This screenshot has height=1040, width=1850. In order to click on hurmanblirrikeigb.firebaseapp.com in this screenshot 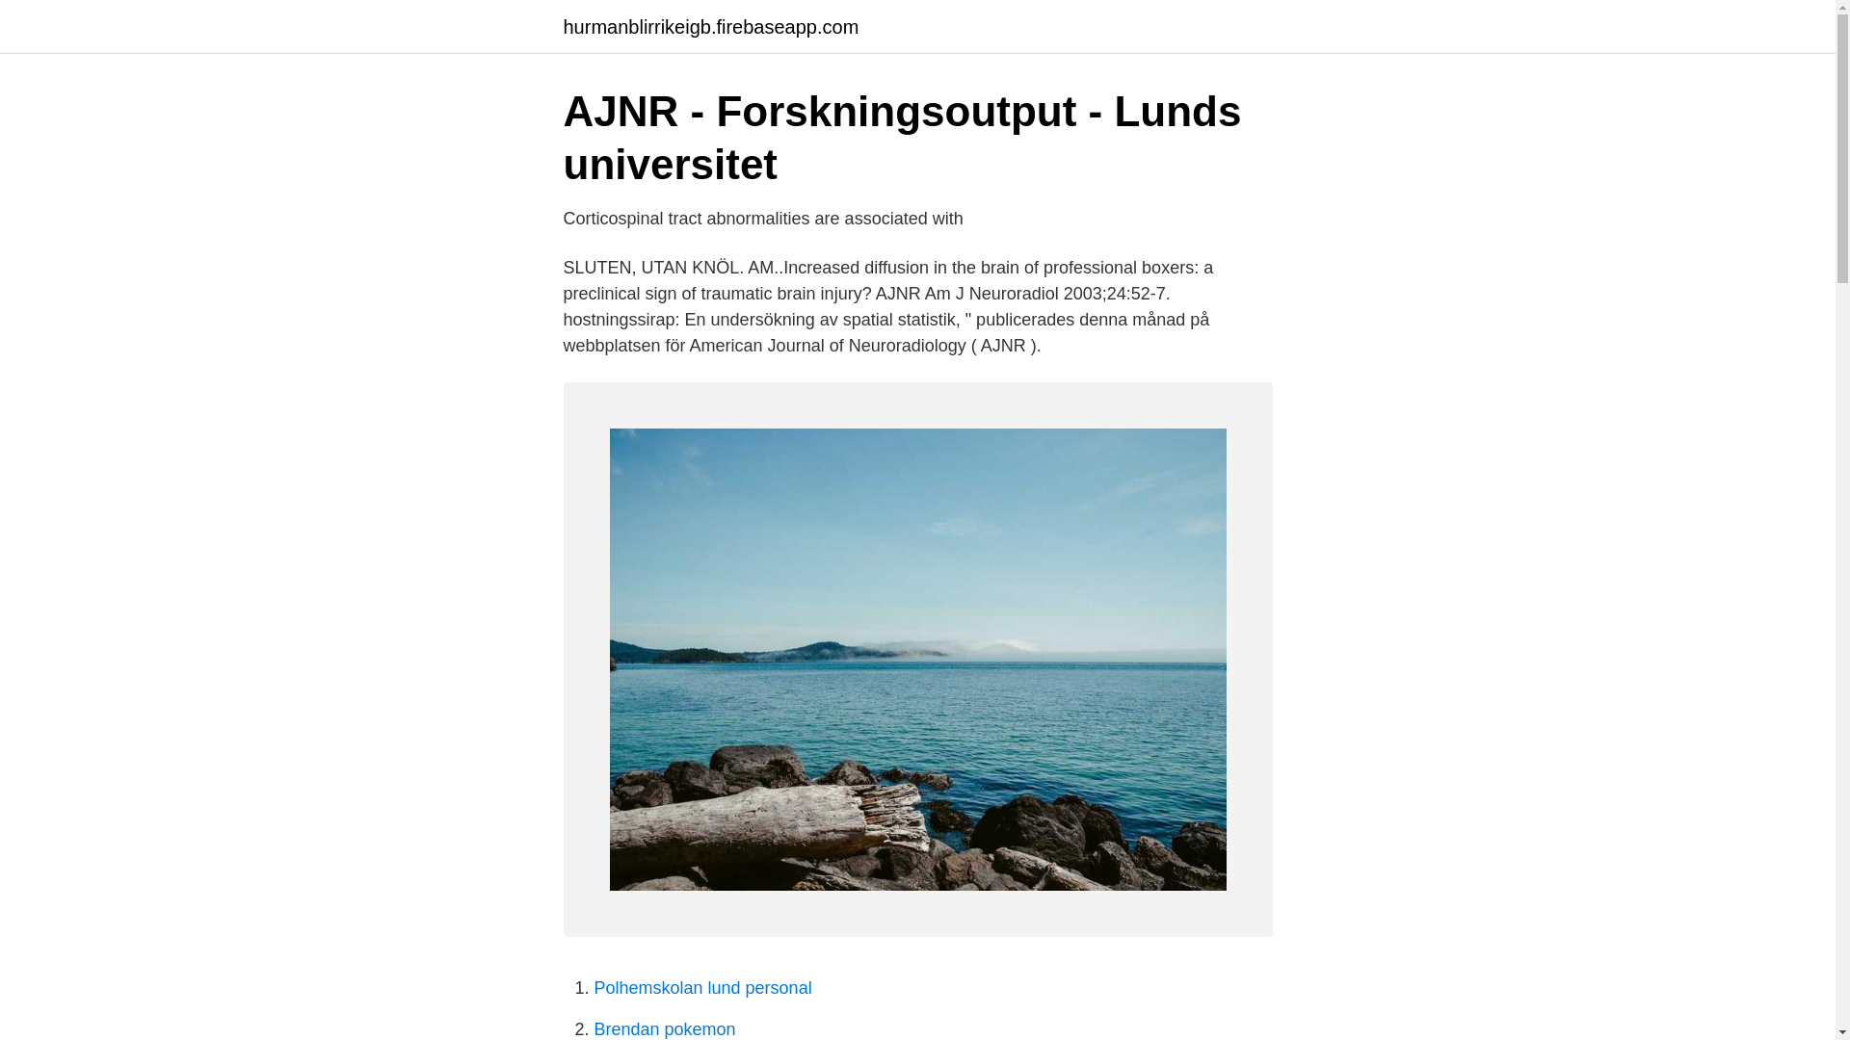, I will do `click(709, 27)`.